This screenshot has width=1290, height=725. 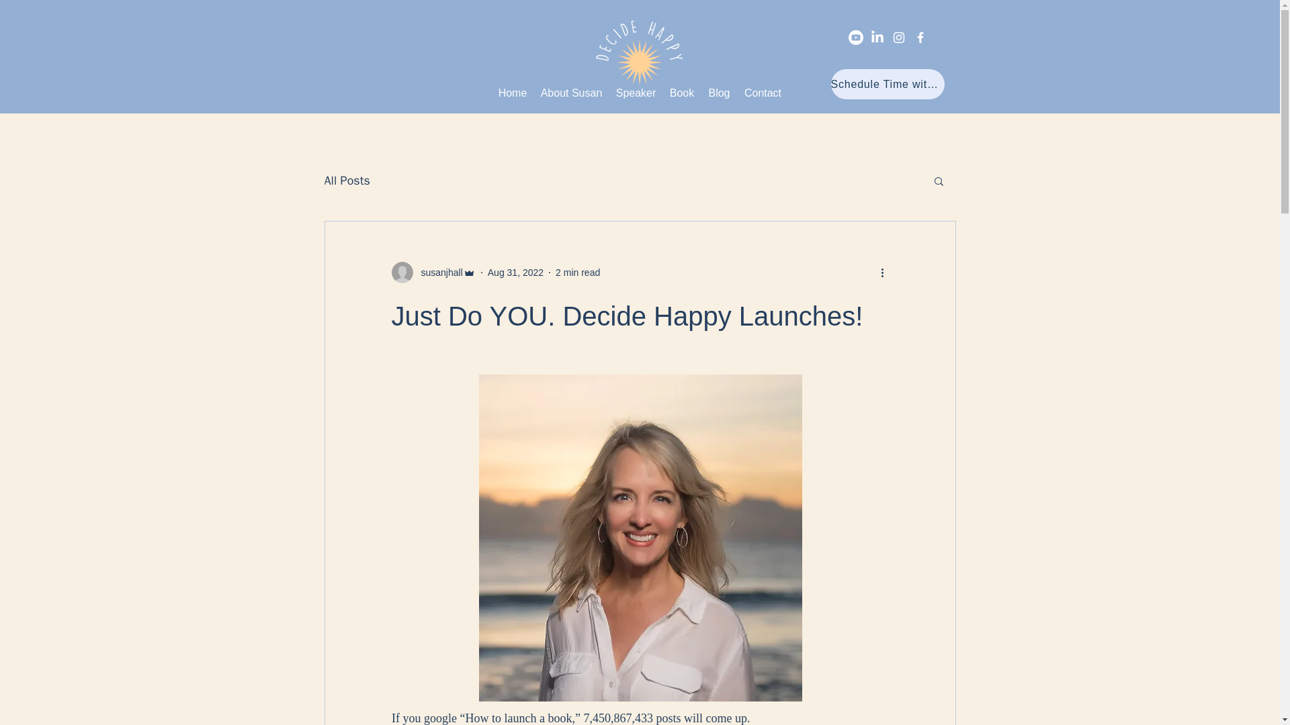 What do you see at coordinates (515, 273) in the screenshot?
I see `Aug 31, 2022` at bounding box center [515, 273].